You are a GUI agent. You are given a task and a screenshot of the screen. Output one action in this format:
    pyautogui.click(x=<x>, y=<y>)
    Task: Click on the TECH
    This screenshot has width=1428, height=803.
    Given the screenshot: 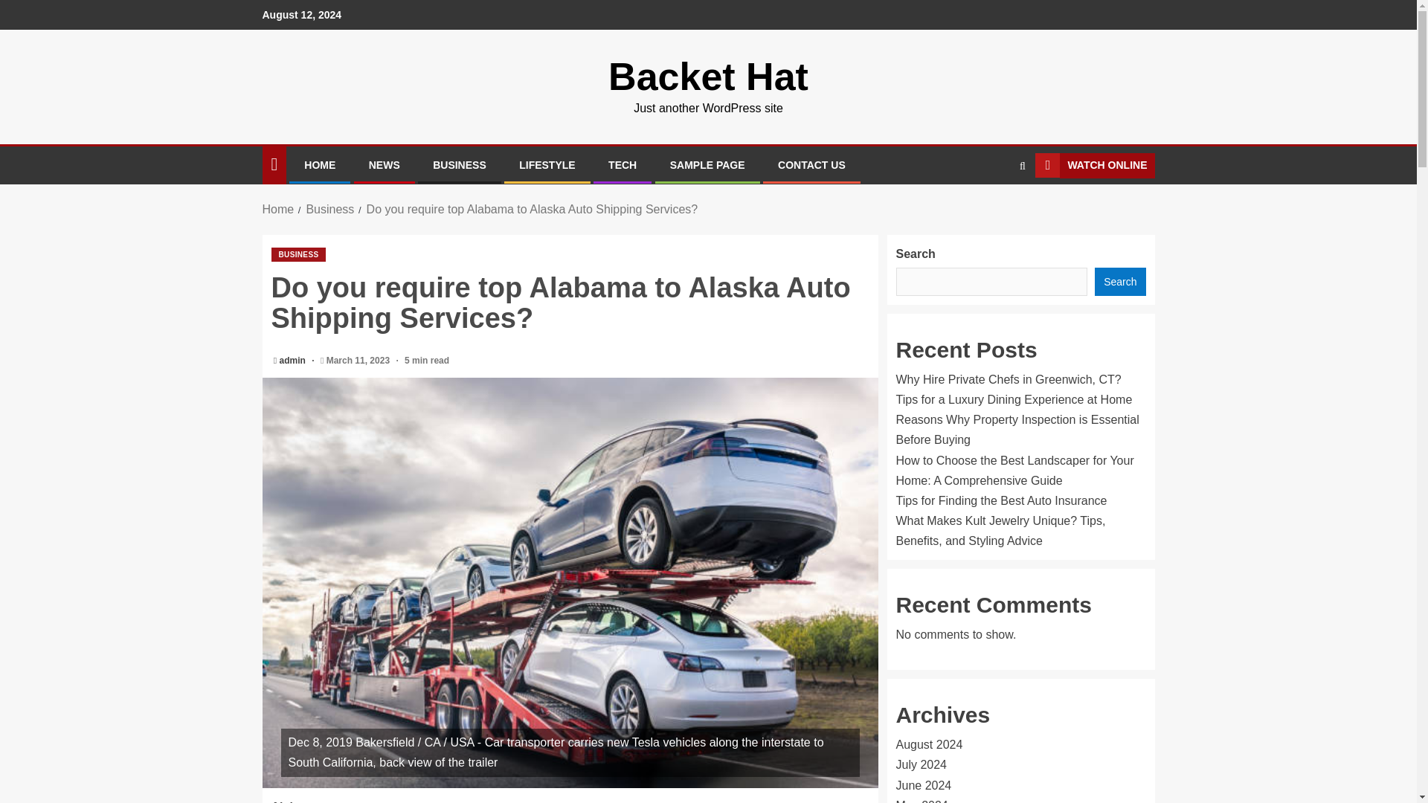 What is the action you would take?
    pyautogui.click(x=622, y=165)
    